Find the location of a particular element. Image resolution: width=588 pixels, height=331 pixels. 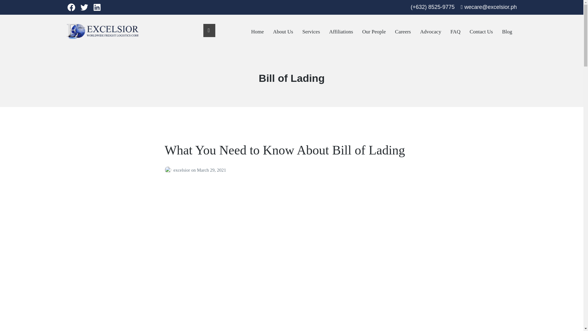

Services is located at coordinates (311, 32).